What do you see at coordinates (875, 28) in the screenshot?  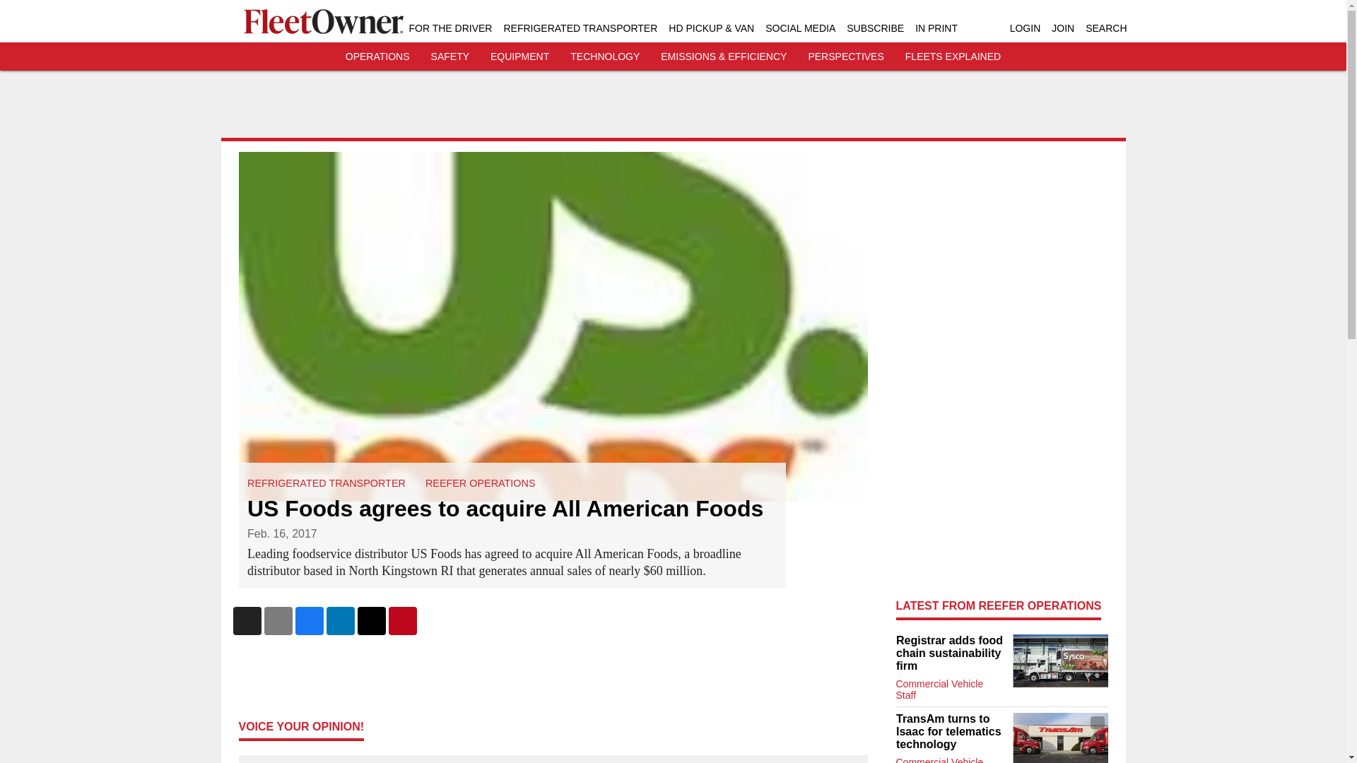 I see `SUBSCRIBE` at bounding box center [875, 28].